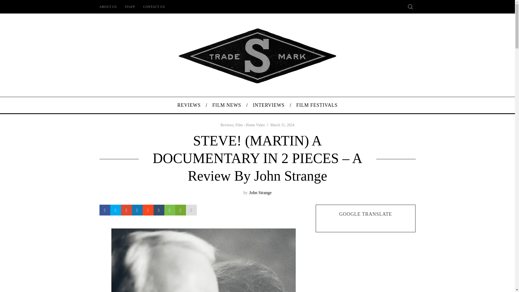 The height and width of the screenshot is (292, 519). Describe the element at coordinates (130, 6) in the screenshot. I see `STAFF` at that location.